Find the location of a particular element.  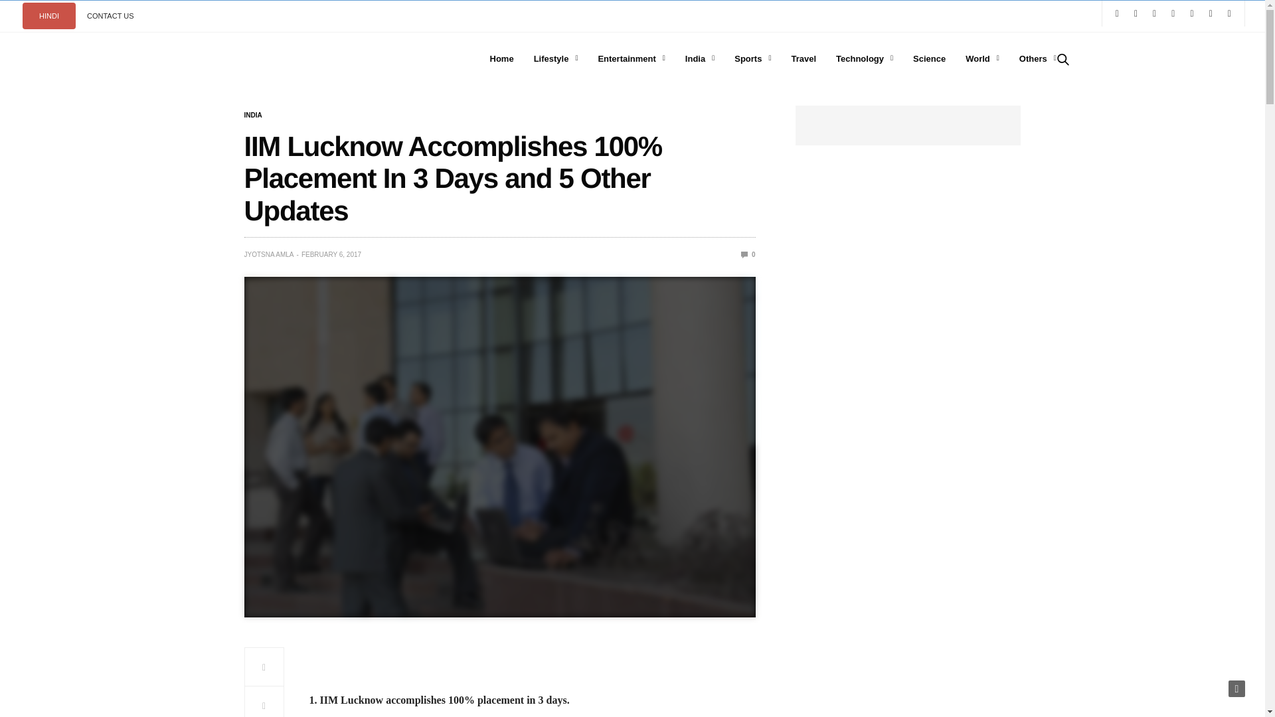

Sports is located at coordinates (752, 59).